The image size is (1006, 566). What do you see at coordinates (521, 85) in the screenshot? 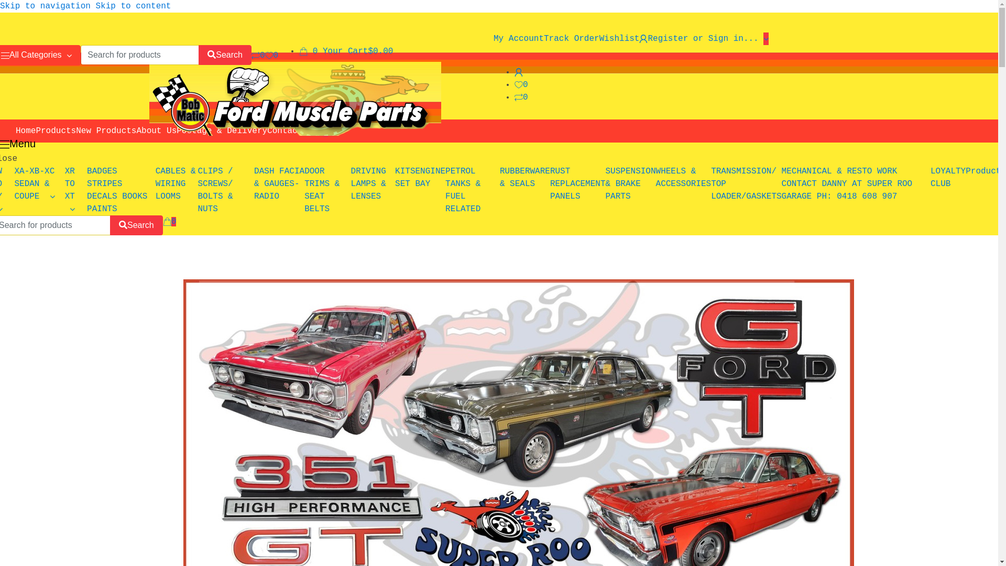
I see `0` at bounding box center [521, 85].